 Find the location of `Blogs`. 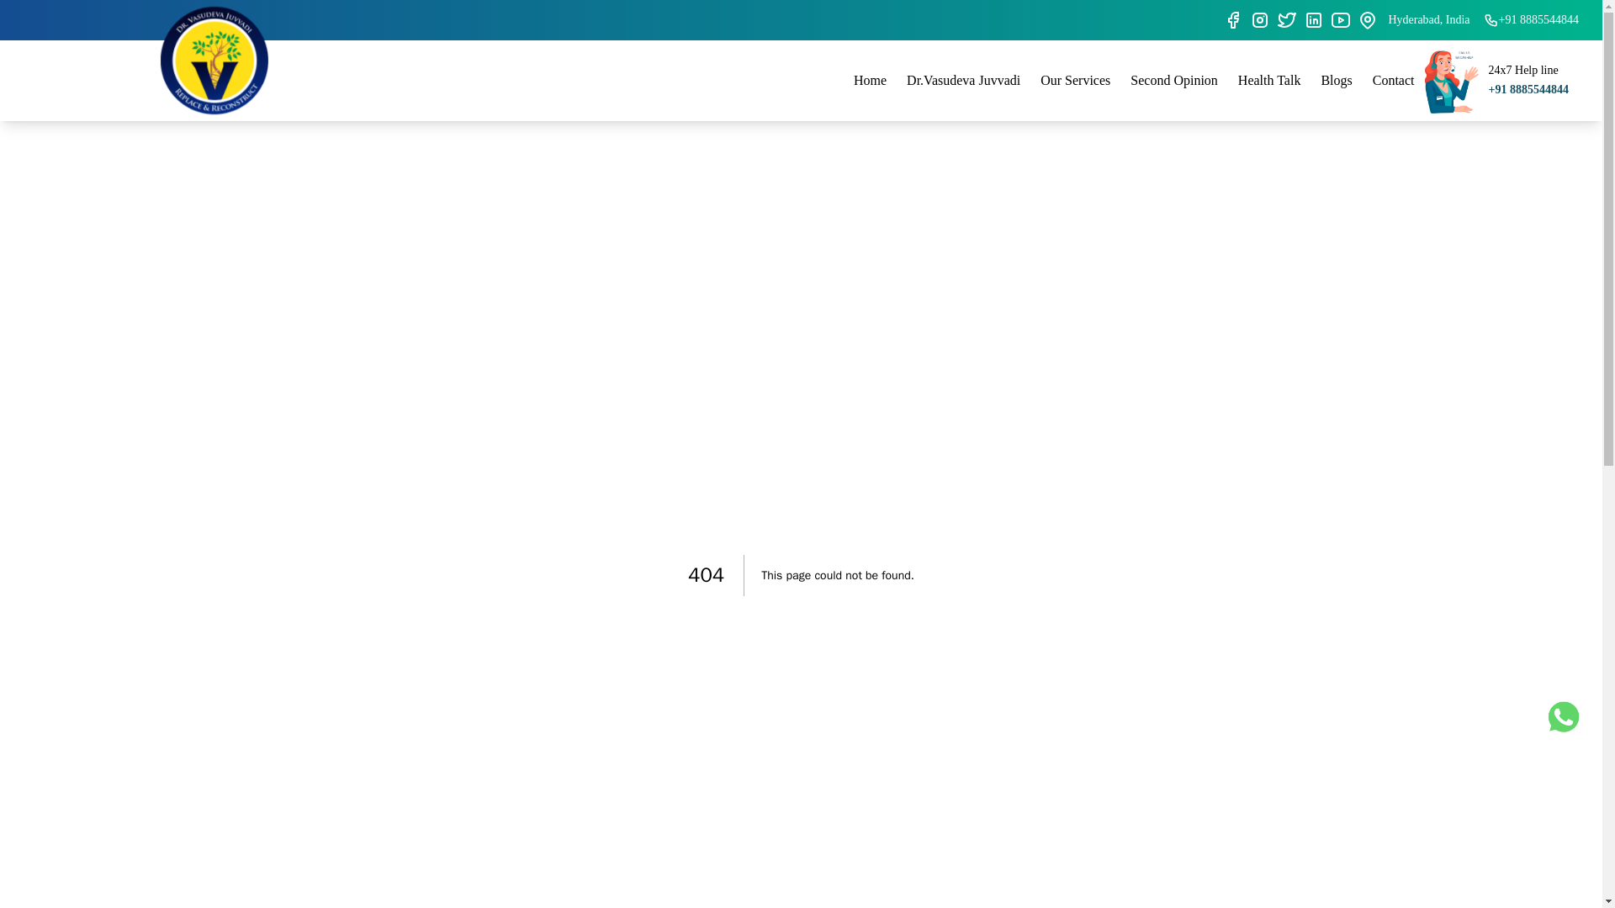

Blogs is located at coordinates (1336, 80).